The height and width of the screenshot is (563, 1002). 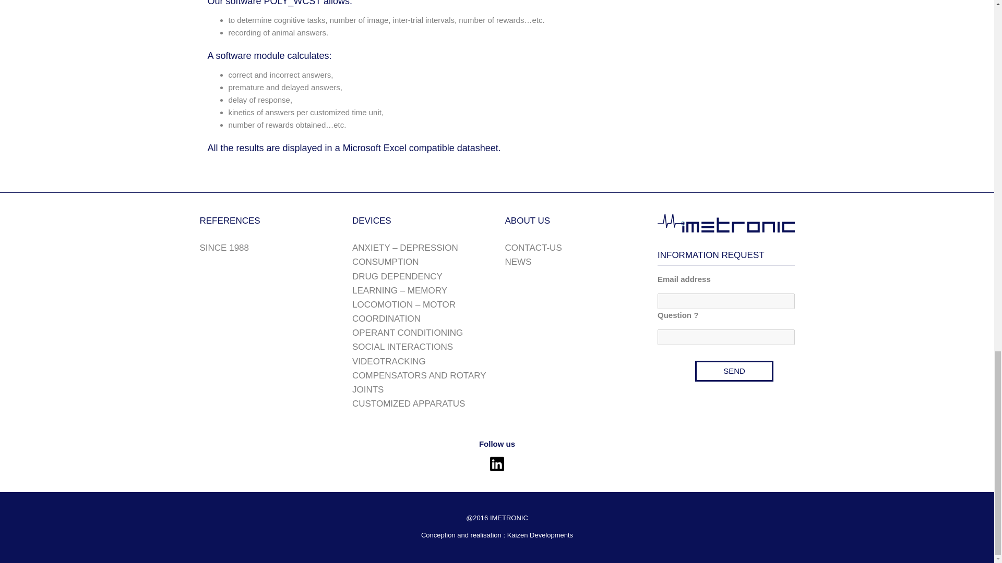 What do you see at coordinates (372, 221) in the screenshot?
I see `DEVICES` at bounding box center [372, 221].